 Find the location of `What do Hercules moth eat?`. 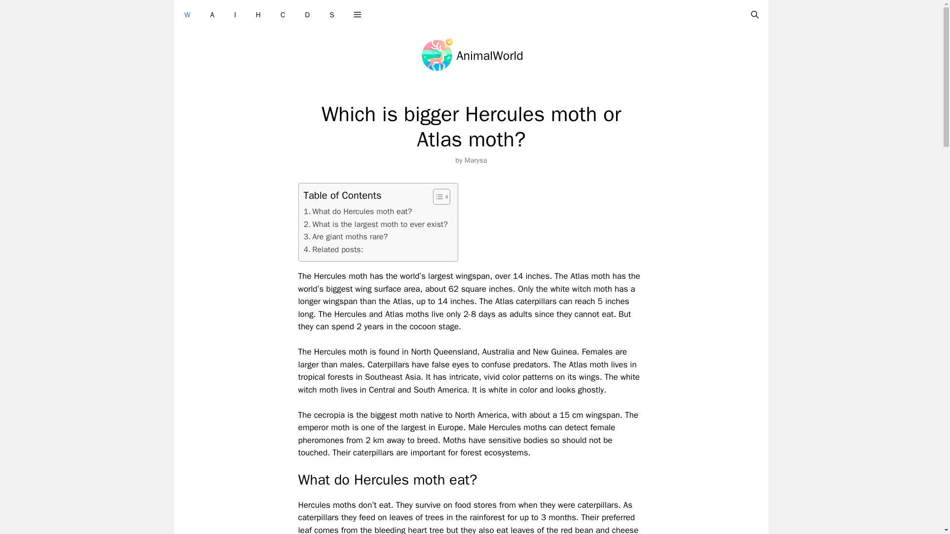

What do Hercules moth eat? is located at coordinates (358, 211).